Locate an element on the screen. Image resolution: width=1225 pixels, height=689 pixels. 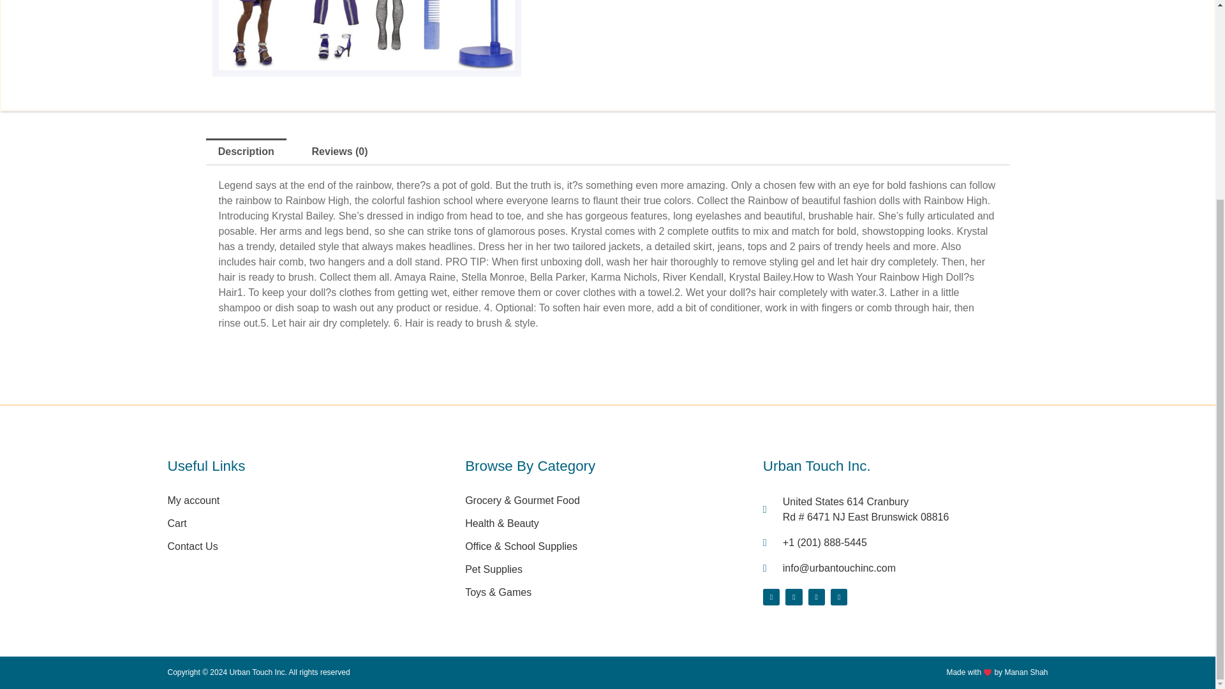
Description is located at coordinates (193, 546).